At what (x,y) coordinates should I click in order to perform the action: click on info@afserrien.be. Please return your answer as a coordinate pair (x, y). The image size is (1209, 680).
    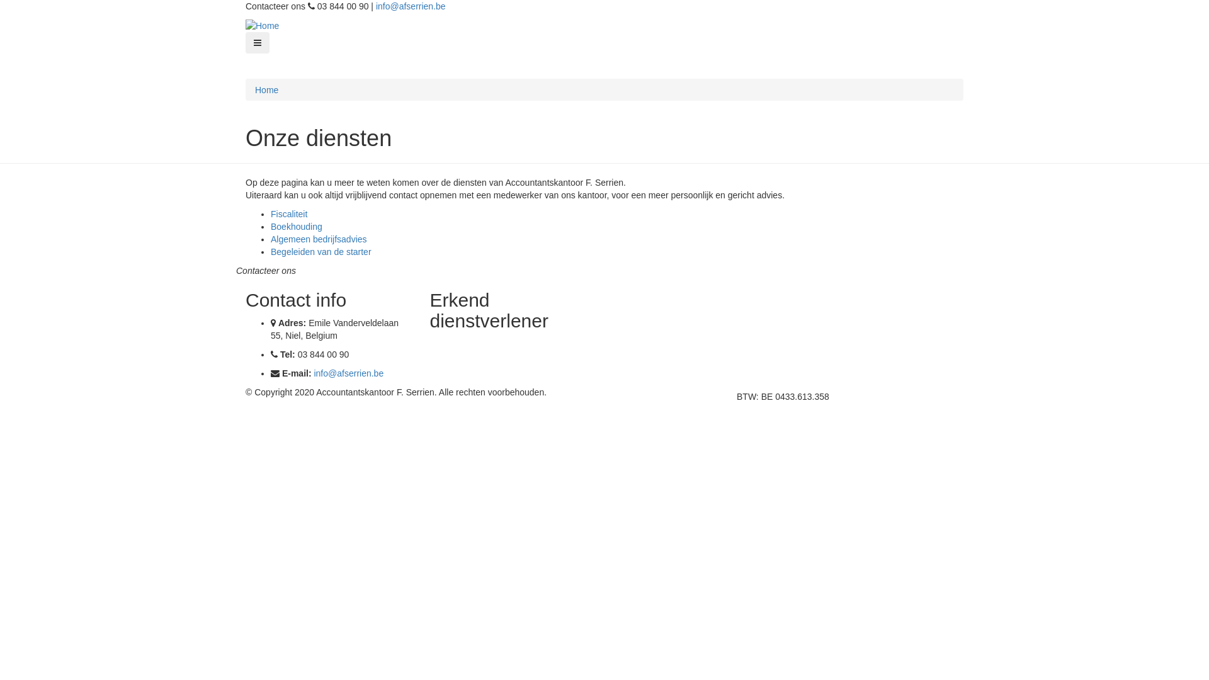
    Looking at the image, I should click on (349, 373).